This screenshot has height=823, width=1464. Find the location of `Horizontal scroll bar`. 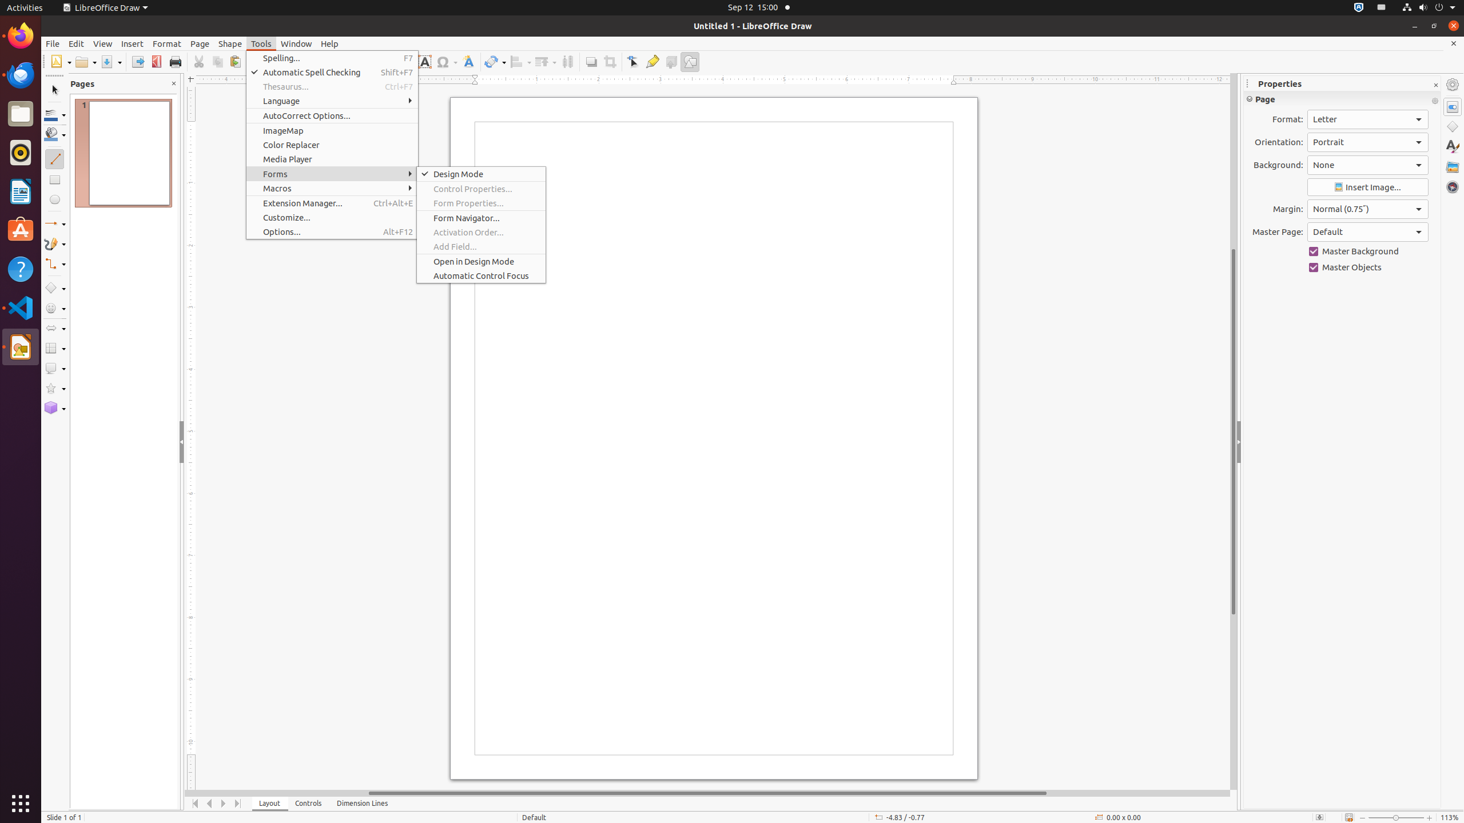

Horizontal scroll bar is located at coordinates (707, 793).